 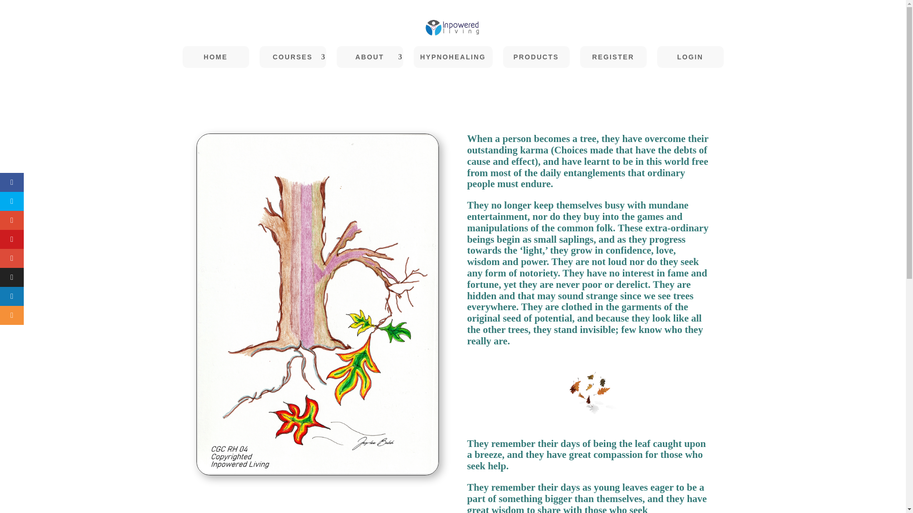 What do you see at coordinates (613, 57) in the screenshot?
I see `REGISTER` at bounding box center [613, 57].